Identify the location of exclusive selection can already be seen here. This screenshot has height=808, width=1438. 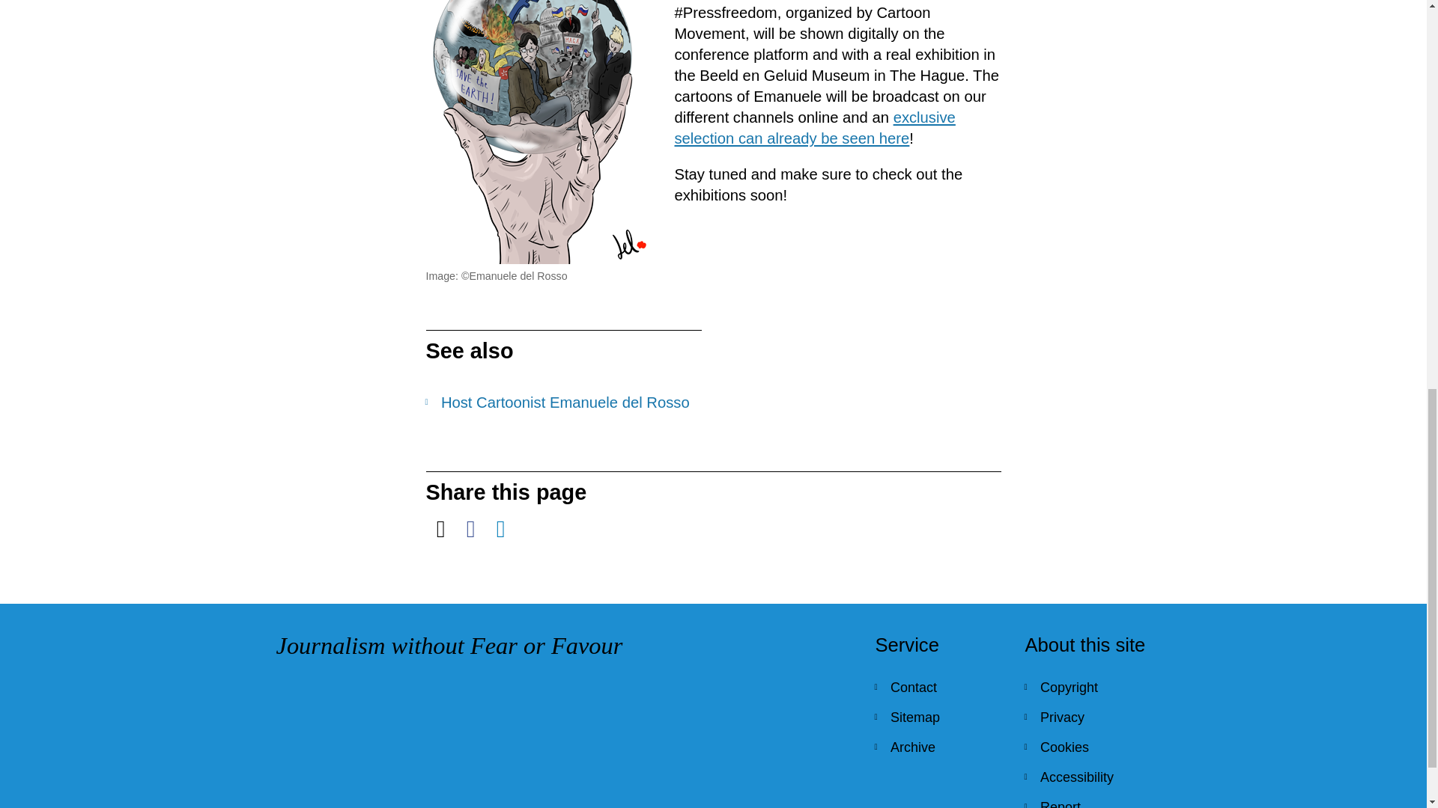
(814, 127).